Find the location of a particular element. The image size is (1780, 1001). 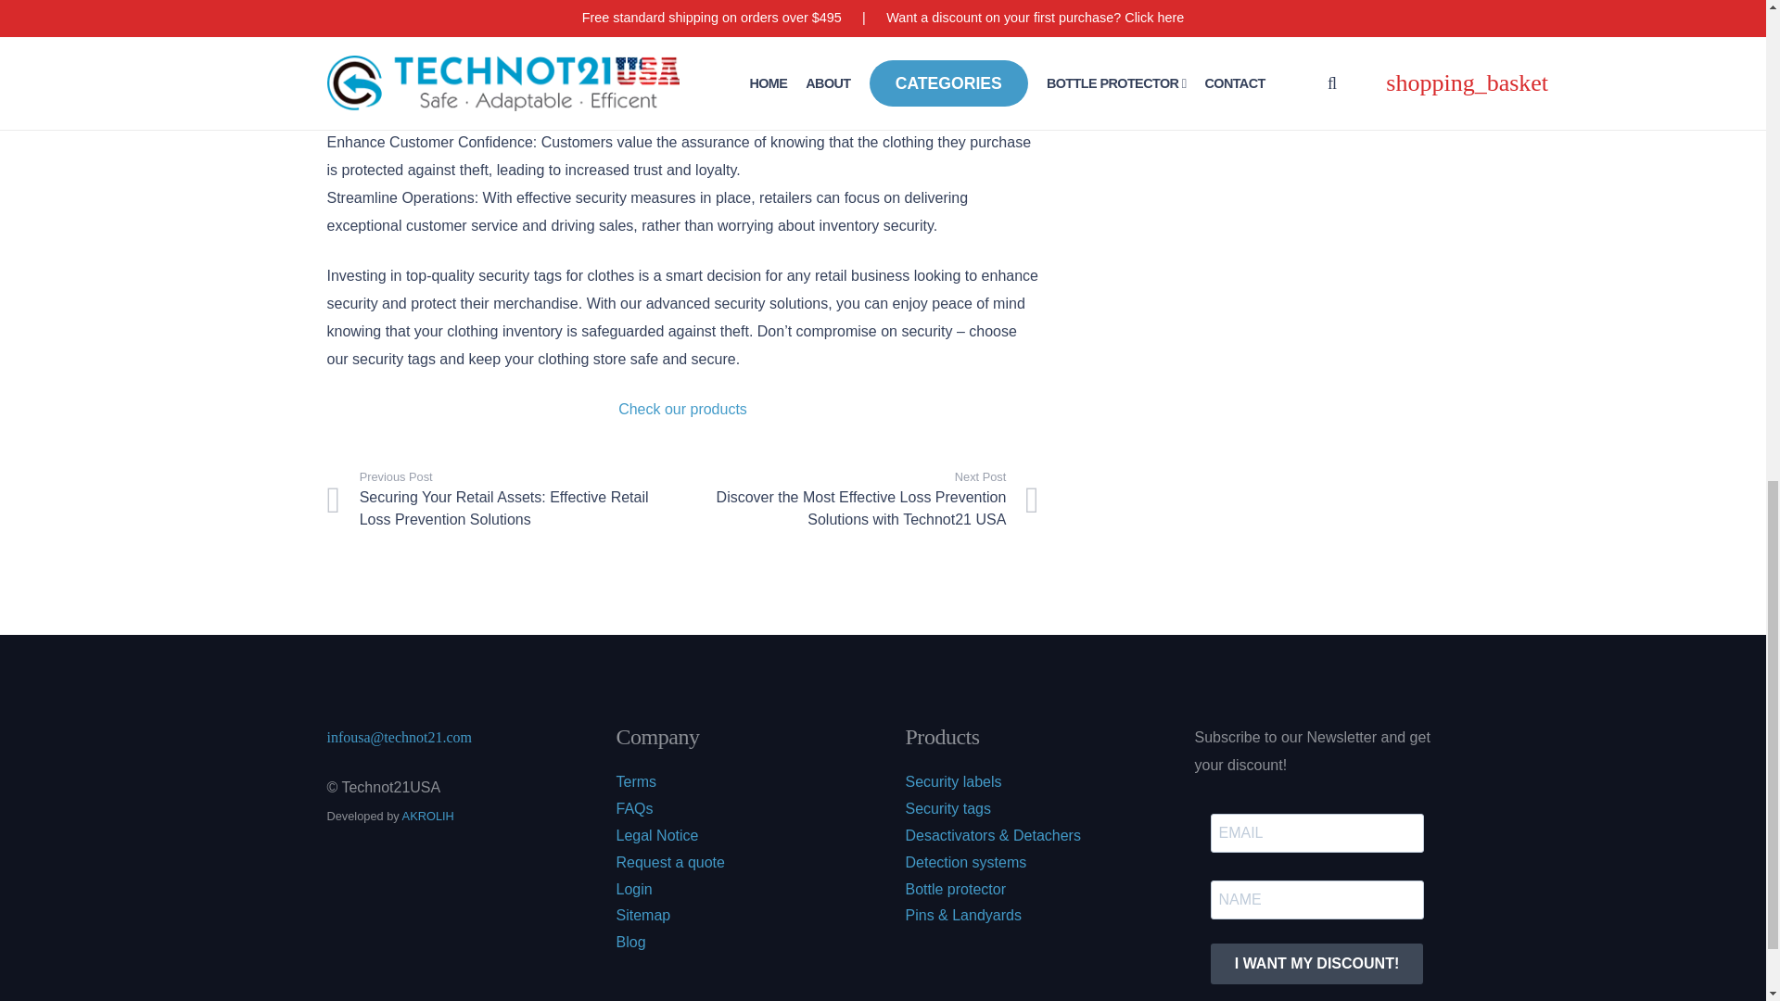

AKROLIH is located at coordinates (427, 816).